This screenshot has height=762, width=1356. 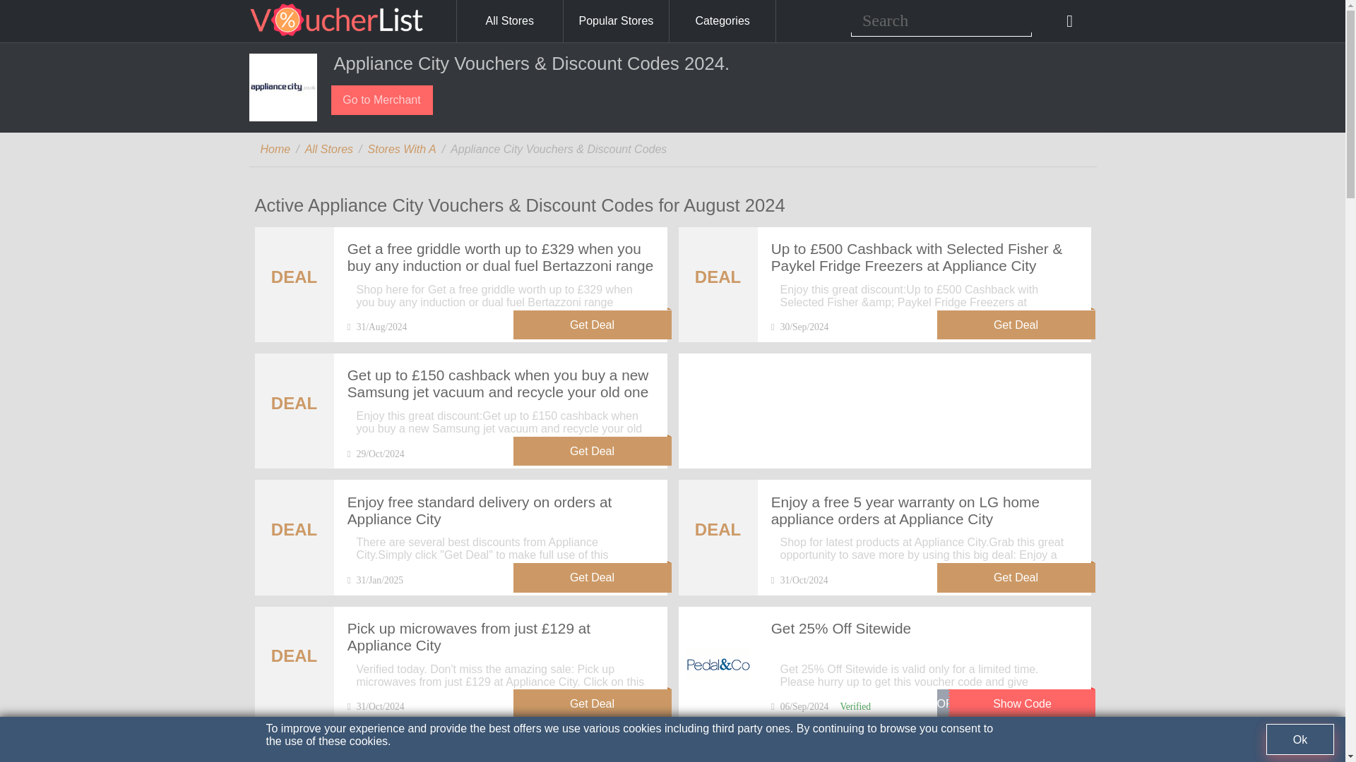 What do you see at coordinates (374, 580) in the screenshot?
I see `Expires` at bounding box center [374, 580].